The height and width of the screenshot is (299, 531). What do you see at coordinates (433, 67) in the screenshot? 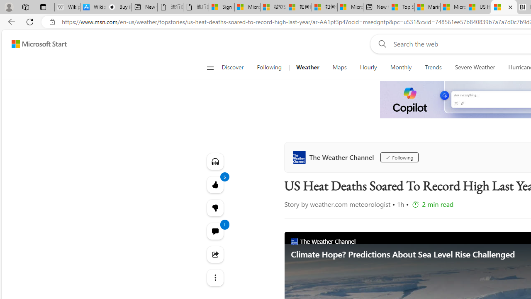
I see `Trends` at bounding box center [433, 67].